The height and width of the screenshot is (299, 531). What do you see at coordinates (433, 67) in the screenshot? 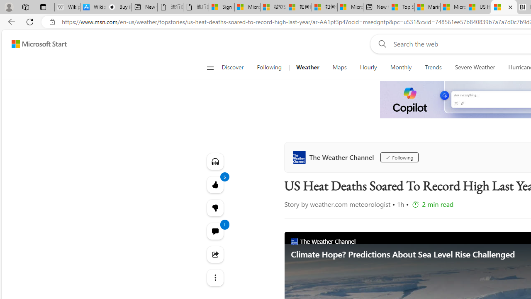
I see `Trends` at bounding box center [433, 67].